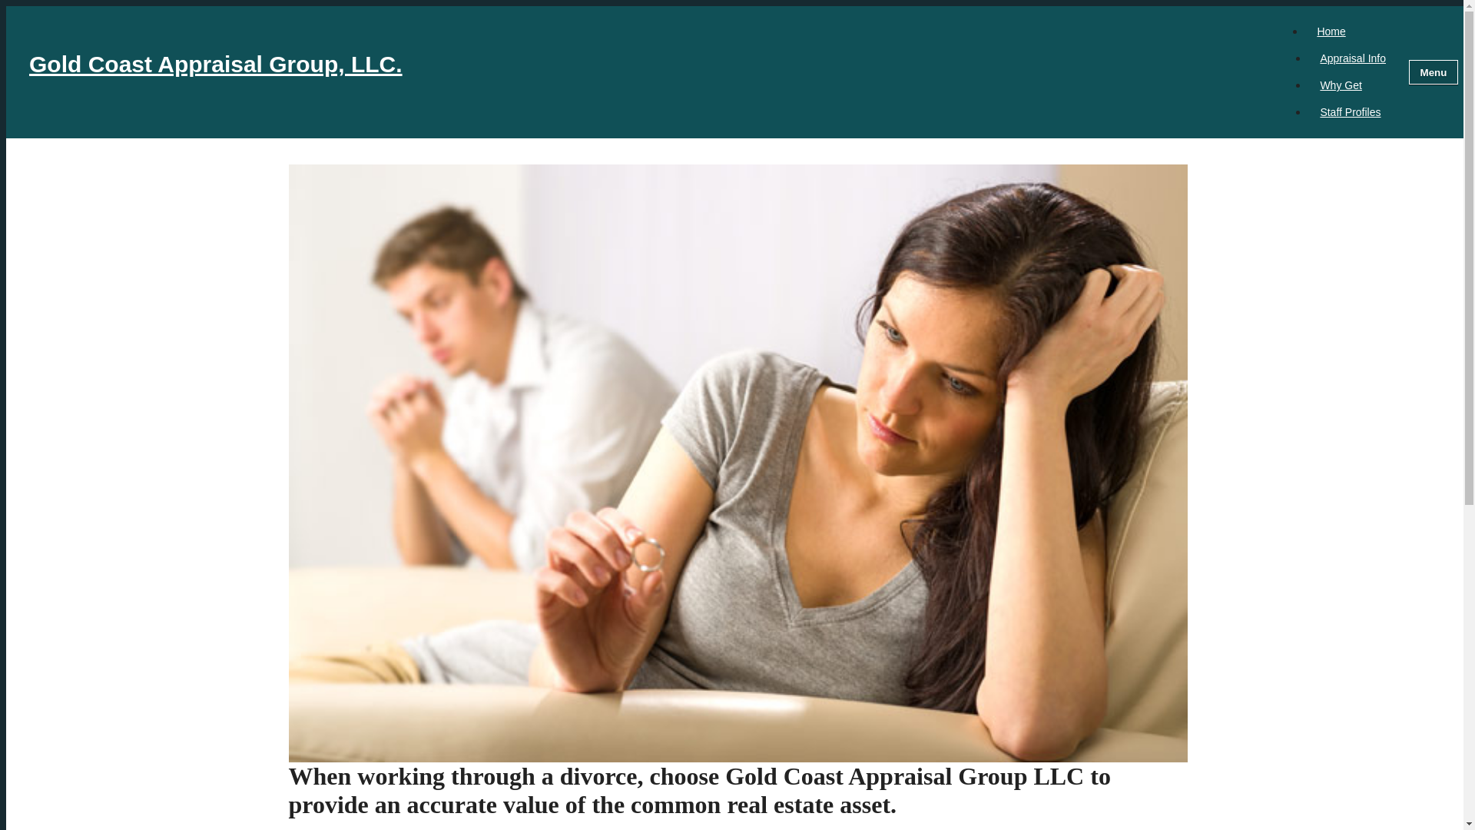  Describe the element at coordinates (1351, 111) in the screenshot. I see `Staff Profiles` at that location.